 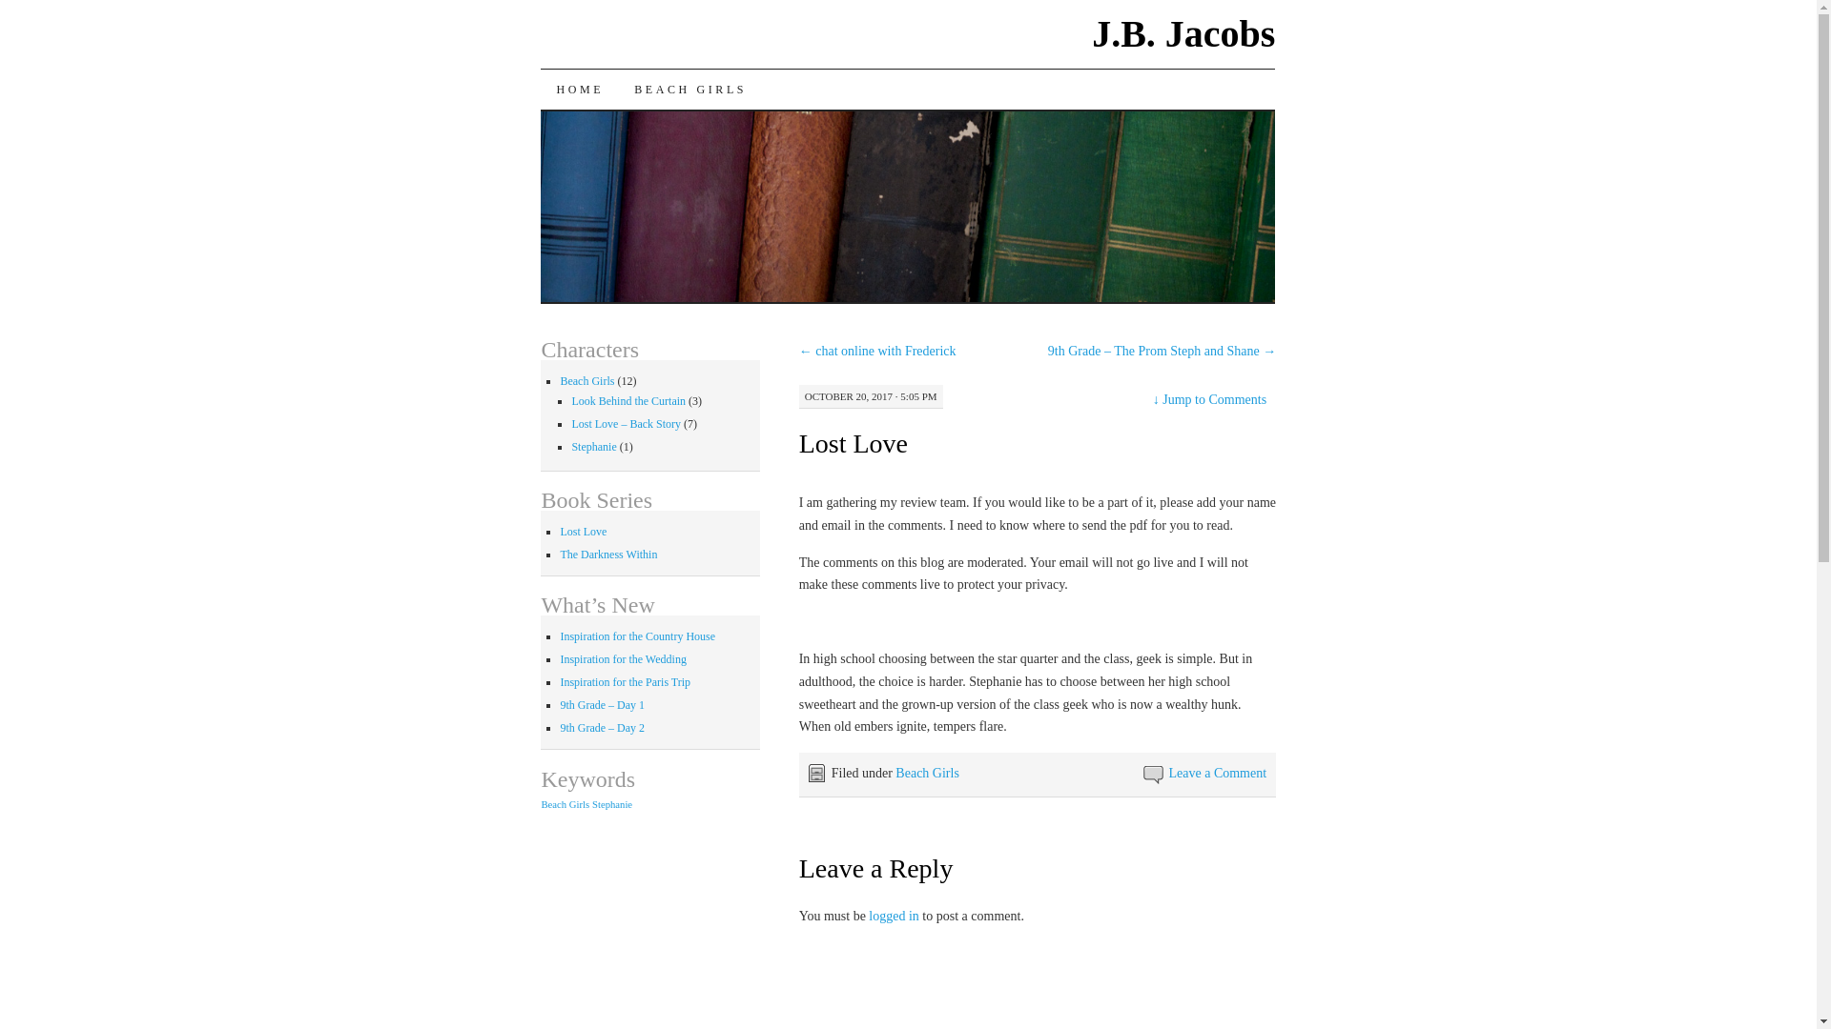 I want to click on Beach Girls, so click(x=586, y=381).